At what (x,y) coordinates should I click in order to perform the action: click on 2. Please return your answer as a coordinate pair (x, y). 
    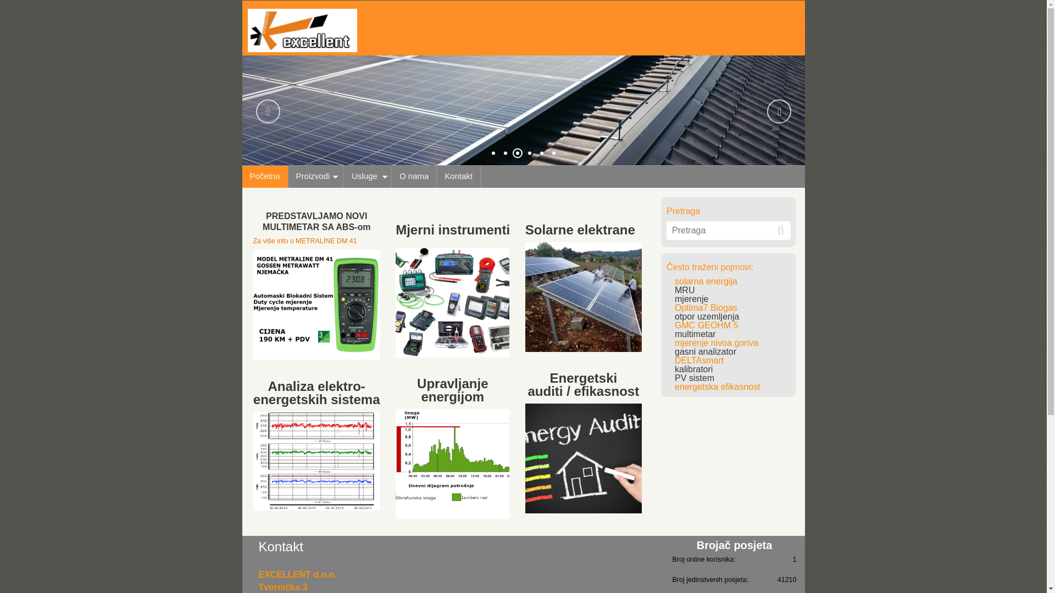
    Looking at the image, I should click on (505, 153).